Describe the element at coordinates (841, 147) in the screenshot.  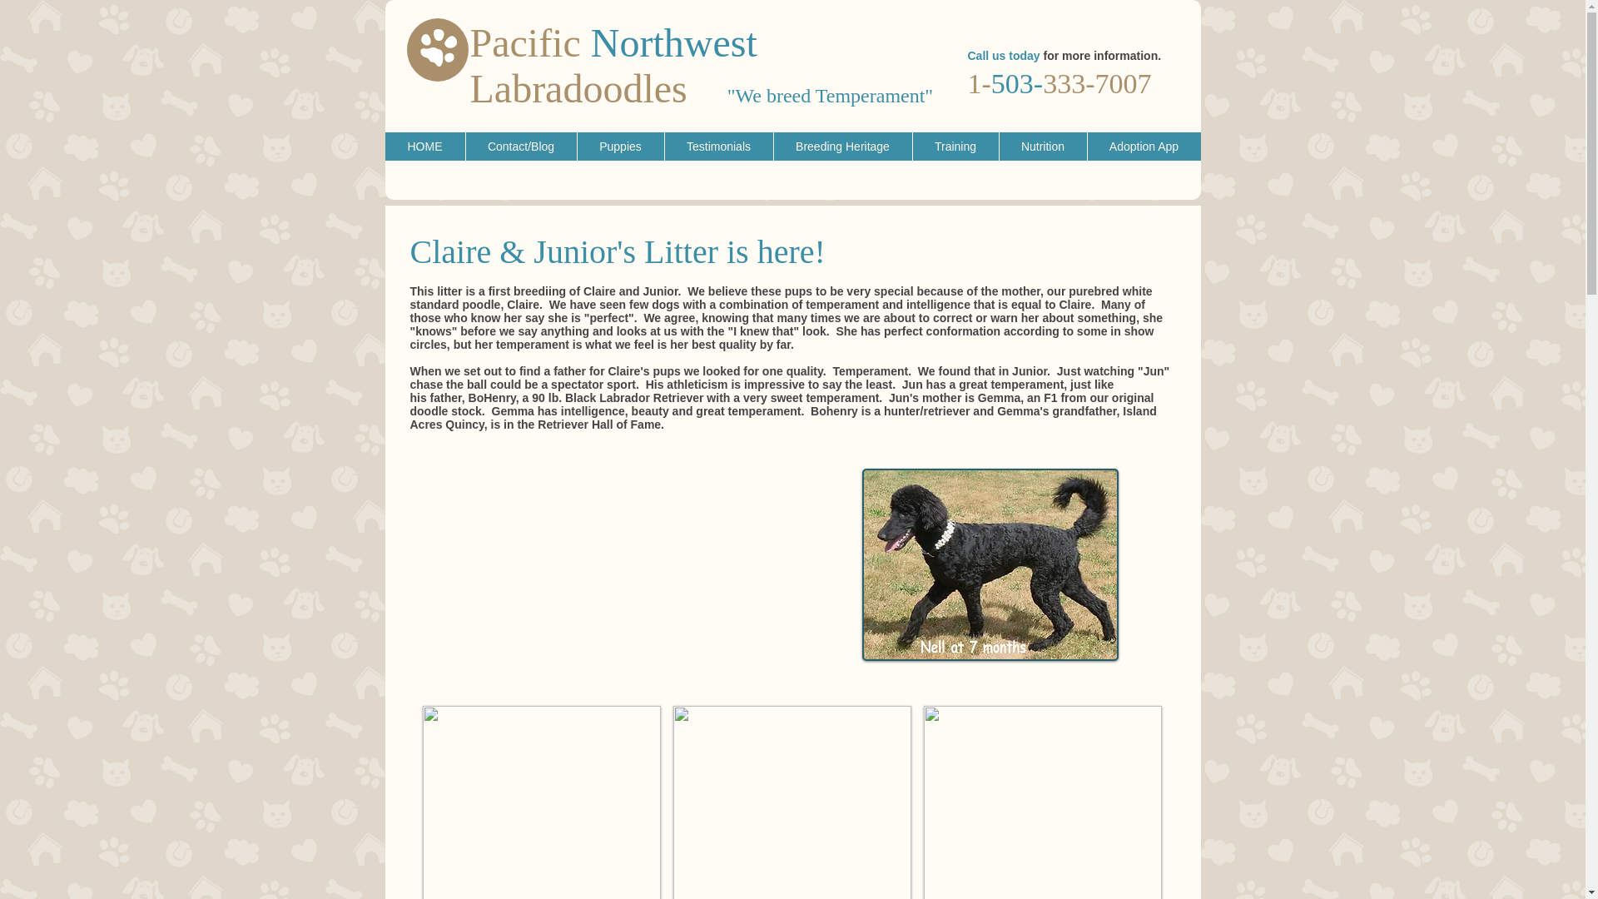
I see `Breeding Heritage` at that location.